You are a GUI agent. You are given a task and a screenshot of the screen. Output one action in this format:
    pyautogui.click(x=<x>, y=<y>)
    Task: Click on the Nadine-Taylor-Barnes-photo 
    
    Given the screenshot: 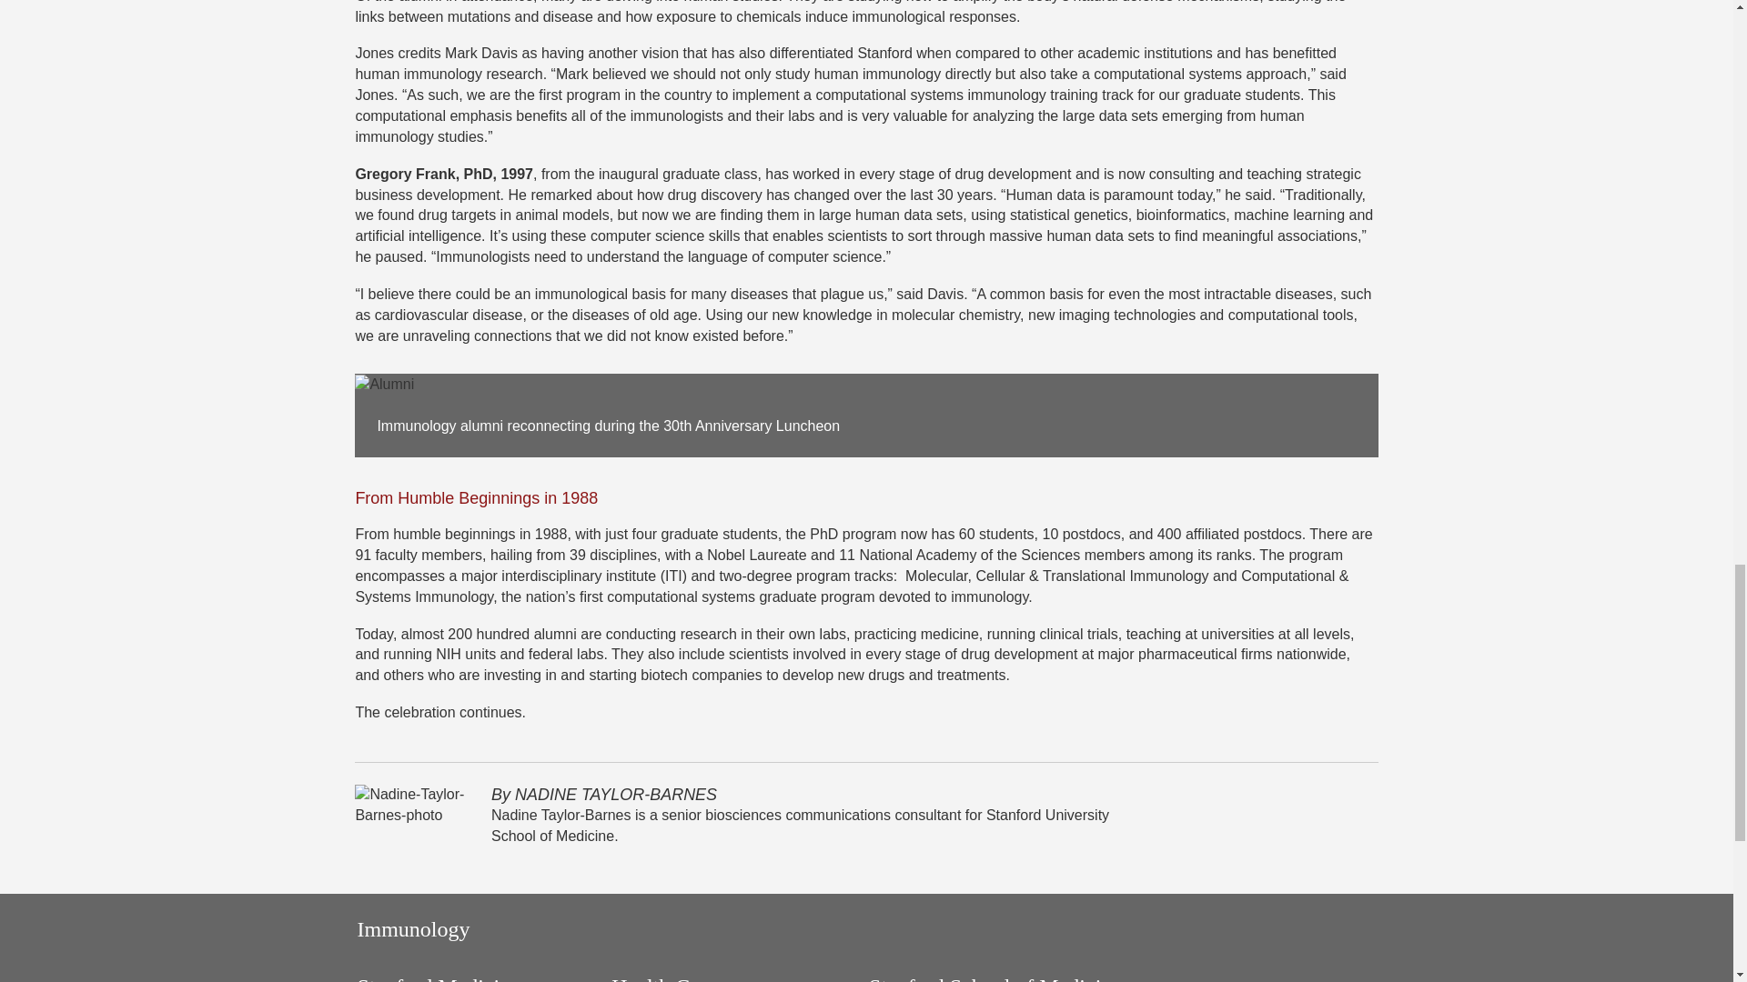 What is the action you would take?
    pyautogui.click(x=411, y=806)
    